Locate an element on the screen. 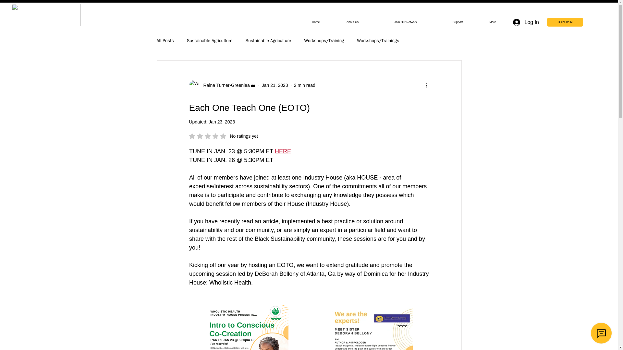  Raina Turner-Greenlea is located at coordinates (222, 85).